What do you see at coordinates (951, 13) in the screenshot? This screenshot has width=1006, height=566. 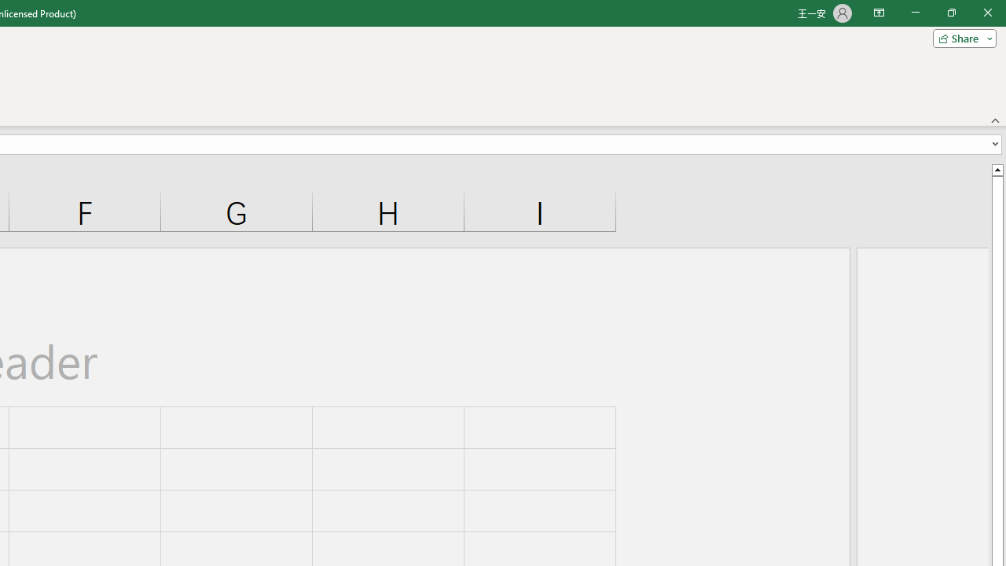 I see `Restore Down` at bounding box center [951, 13].